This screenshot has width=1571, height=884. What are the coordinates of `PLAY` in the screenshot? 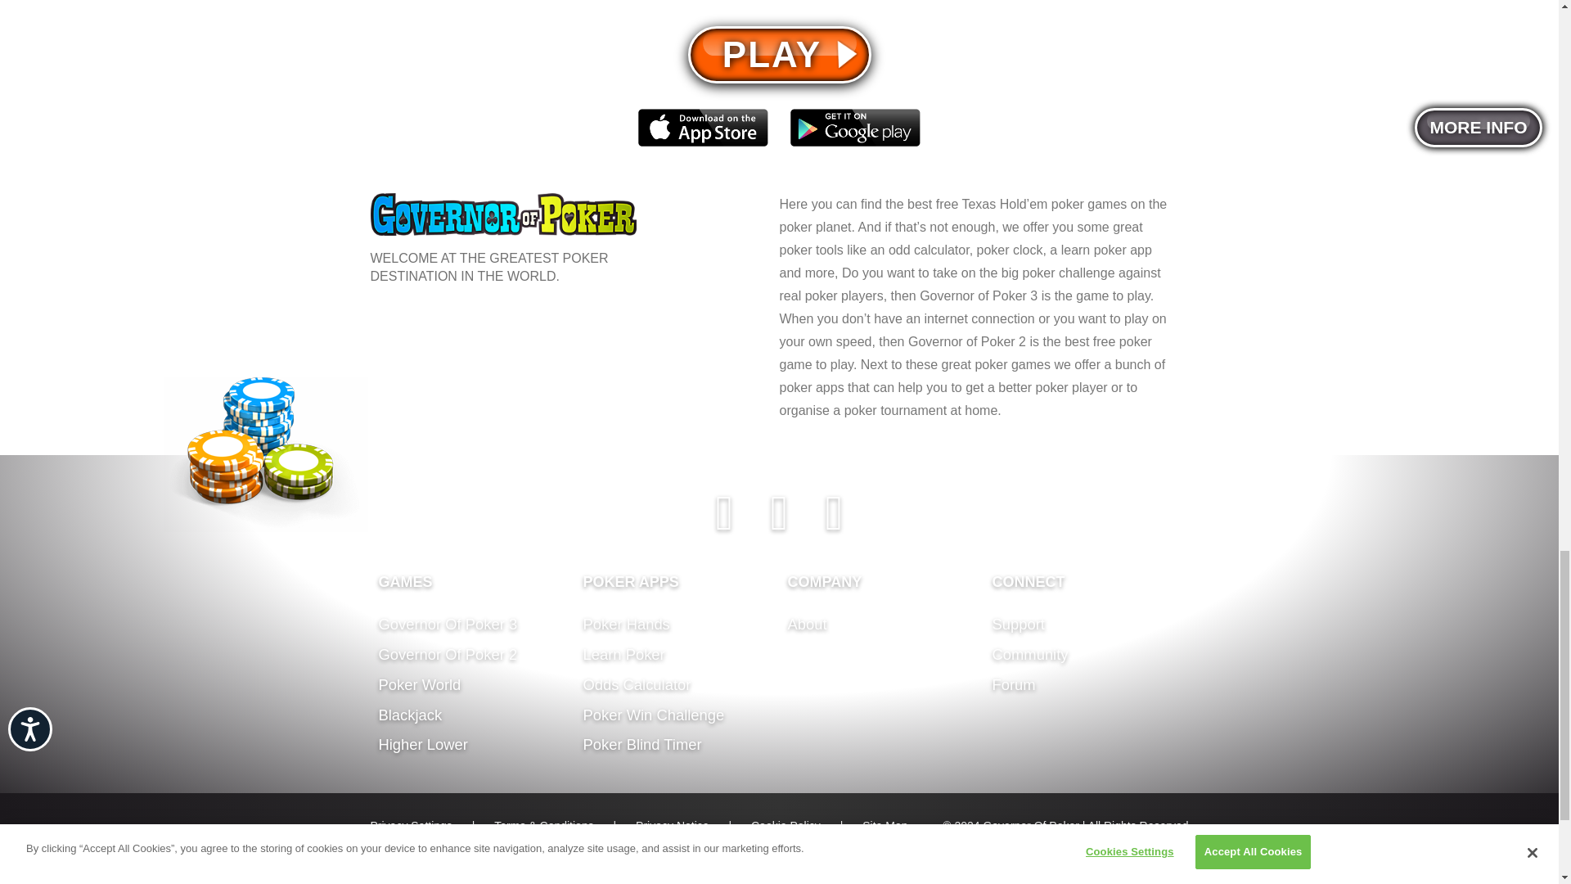 It's located at (779, 54).